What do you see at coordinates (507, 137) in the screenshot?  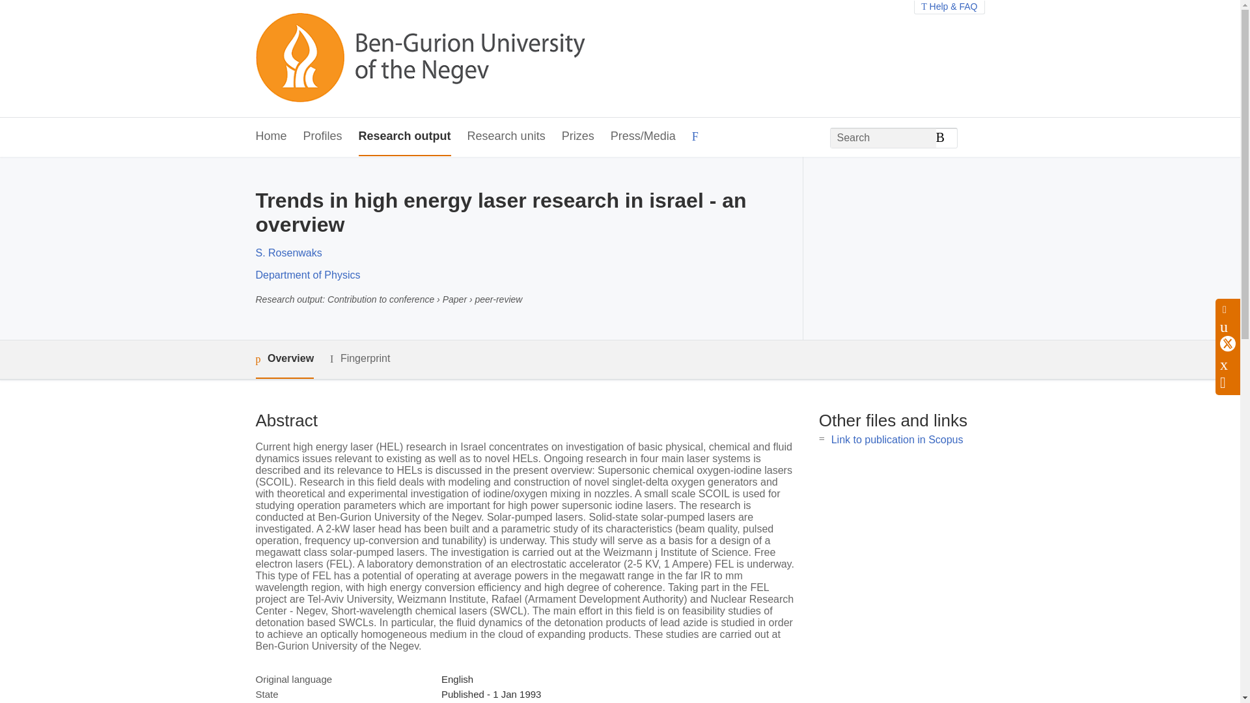 I see `Research units` at bounding box center [507, 137].